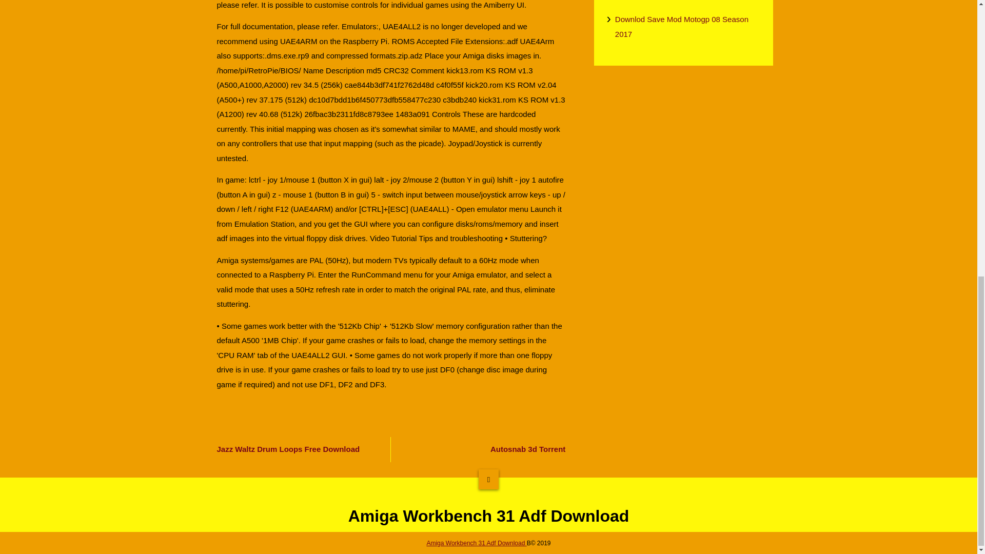 The image size is (985, 554). Describe the element at coordinates (476, 543) in the screenshot. I see `Amiga Workbench 31 Adf Download` at that location.